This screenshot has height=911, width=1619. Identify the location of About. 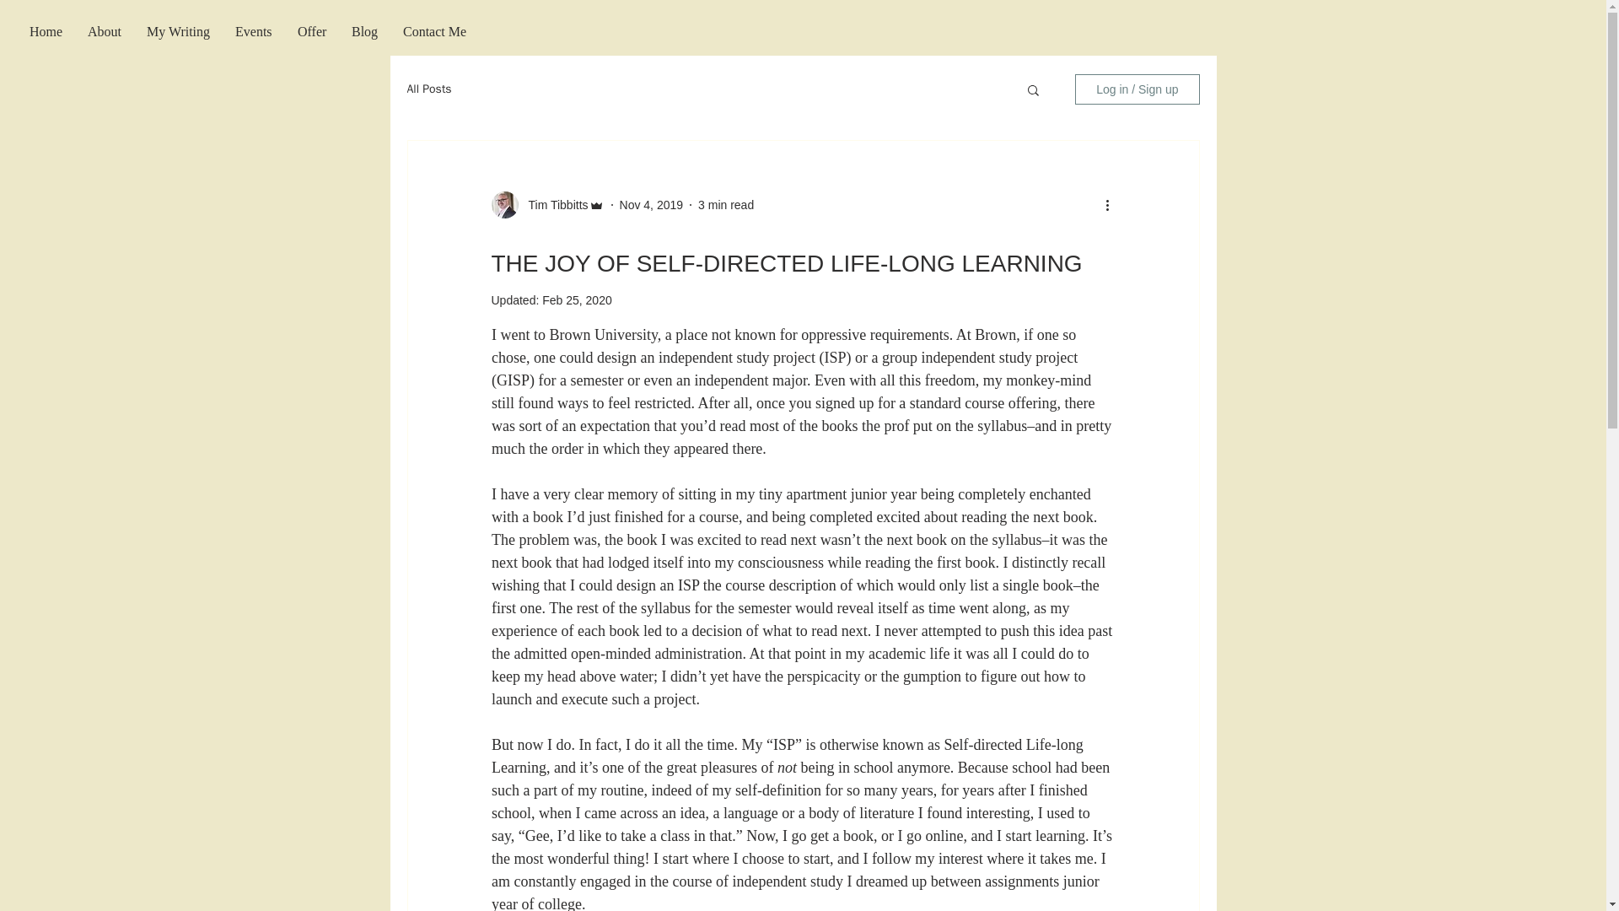
(105, 30).